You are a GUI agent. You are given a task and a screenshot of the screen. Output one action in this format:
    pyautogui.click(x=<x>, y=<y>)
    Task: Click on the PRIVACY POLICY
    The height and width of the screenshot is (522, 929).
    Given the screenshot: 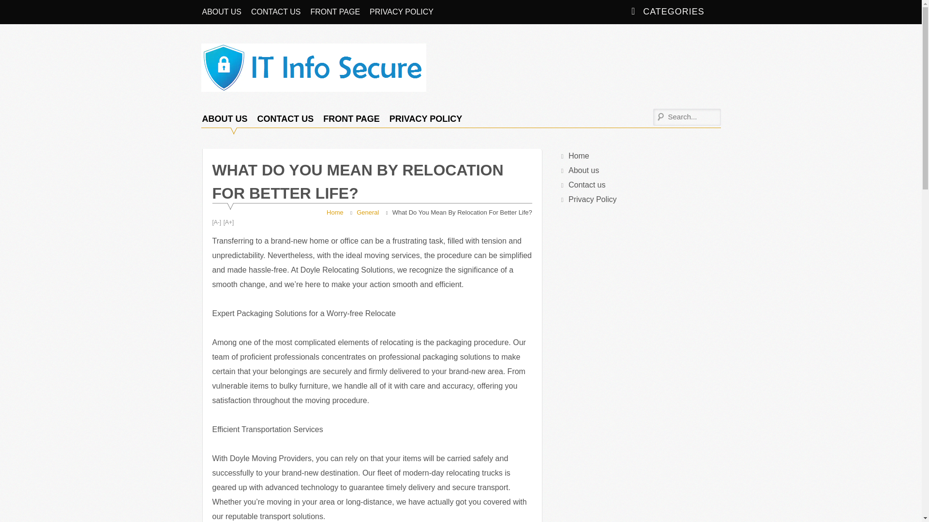 What is the action you would take?
    pyautogui.click(x=426, y=119)
    